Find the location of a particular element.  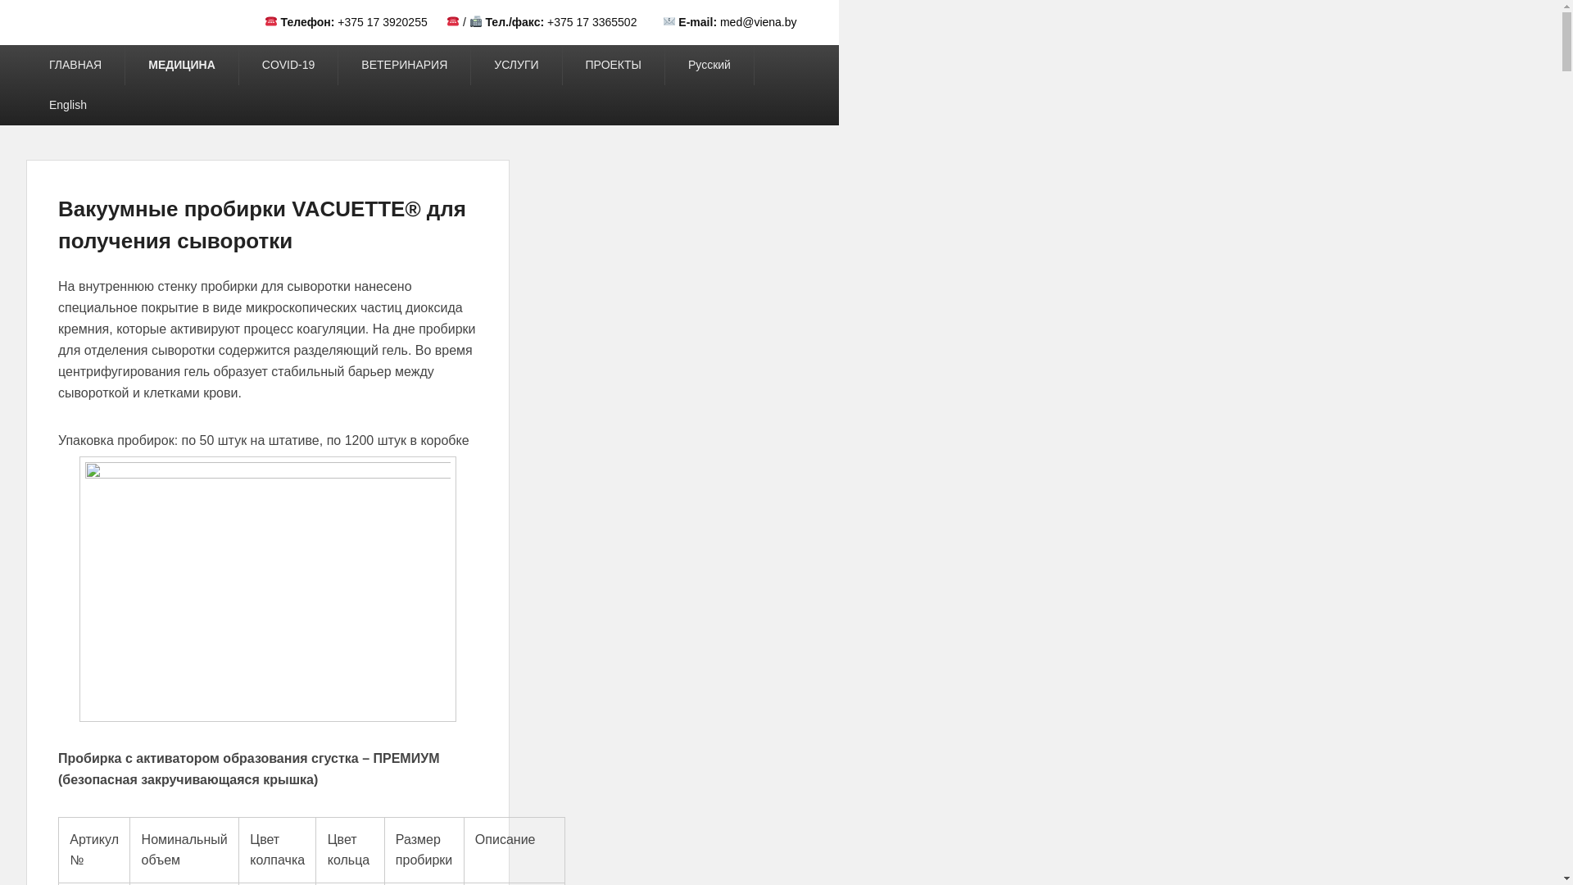

COVID-19 is located at coordinates (288, 66).